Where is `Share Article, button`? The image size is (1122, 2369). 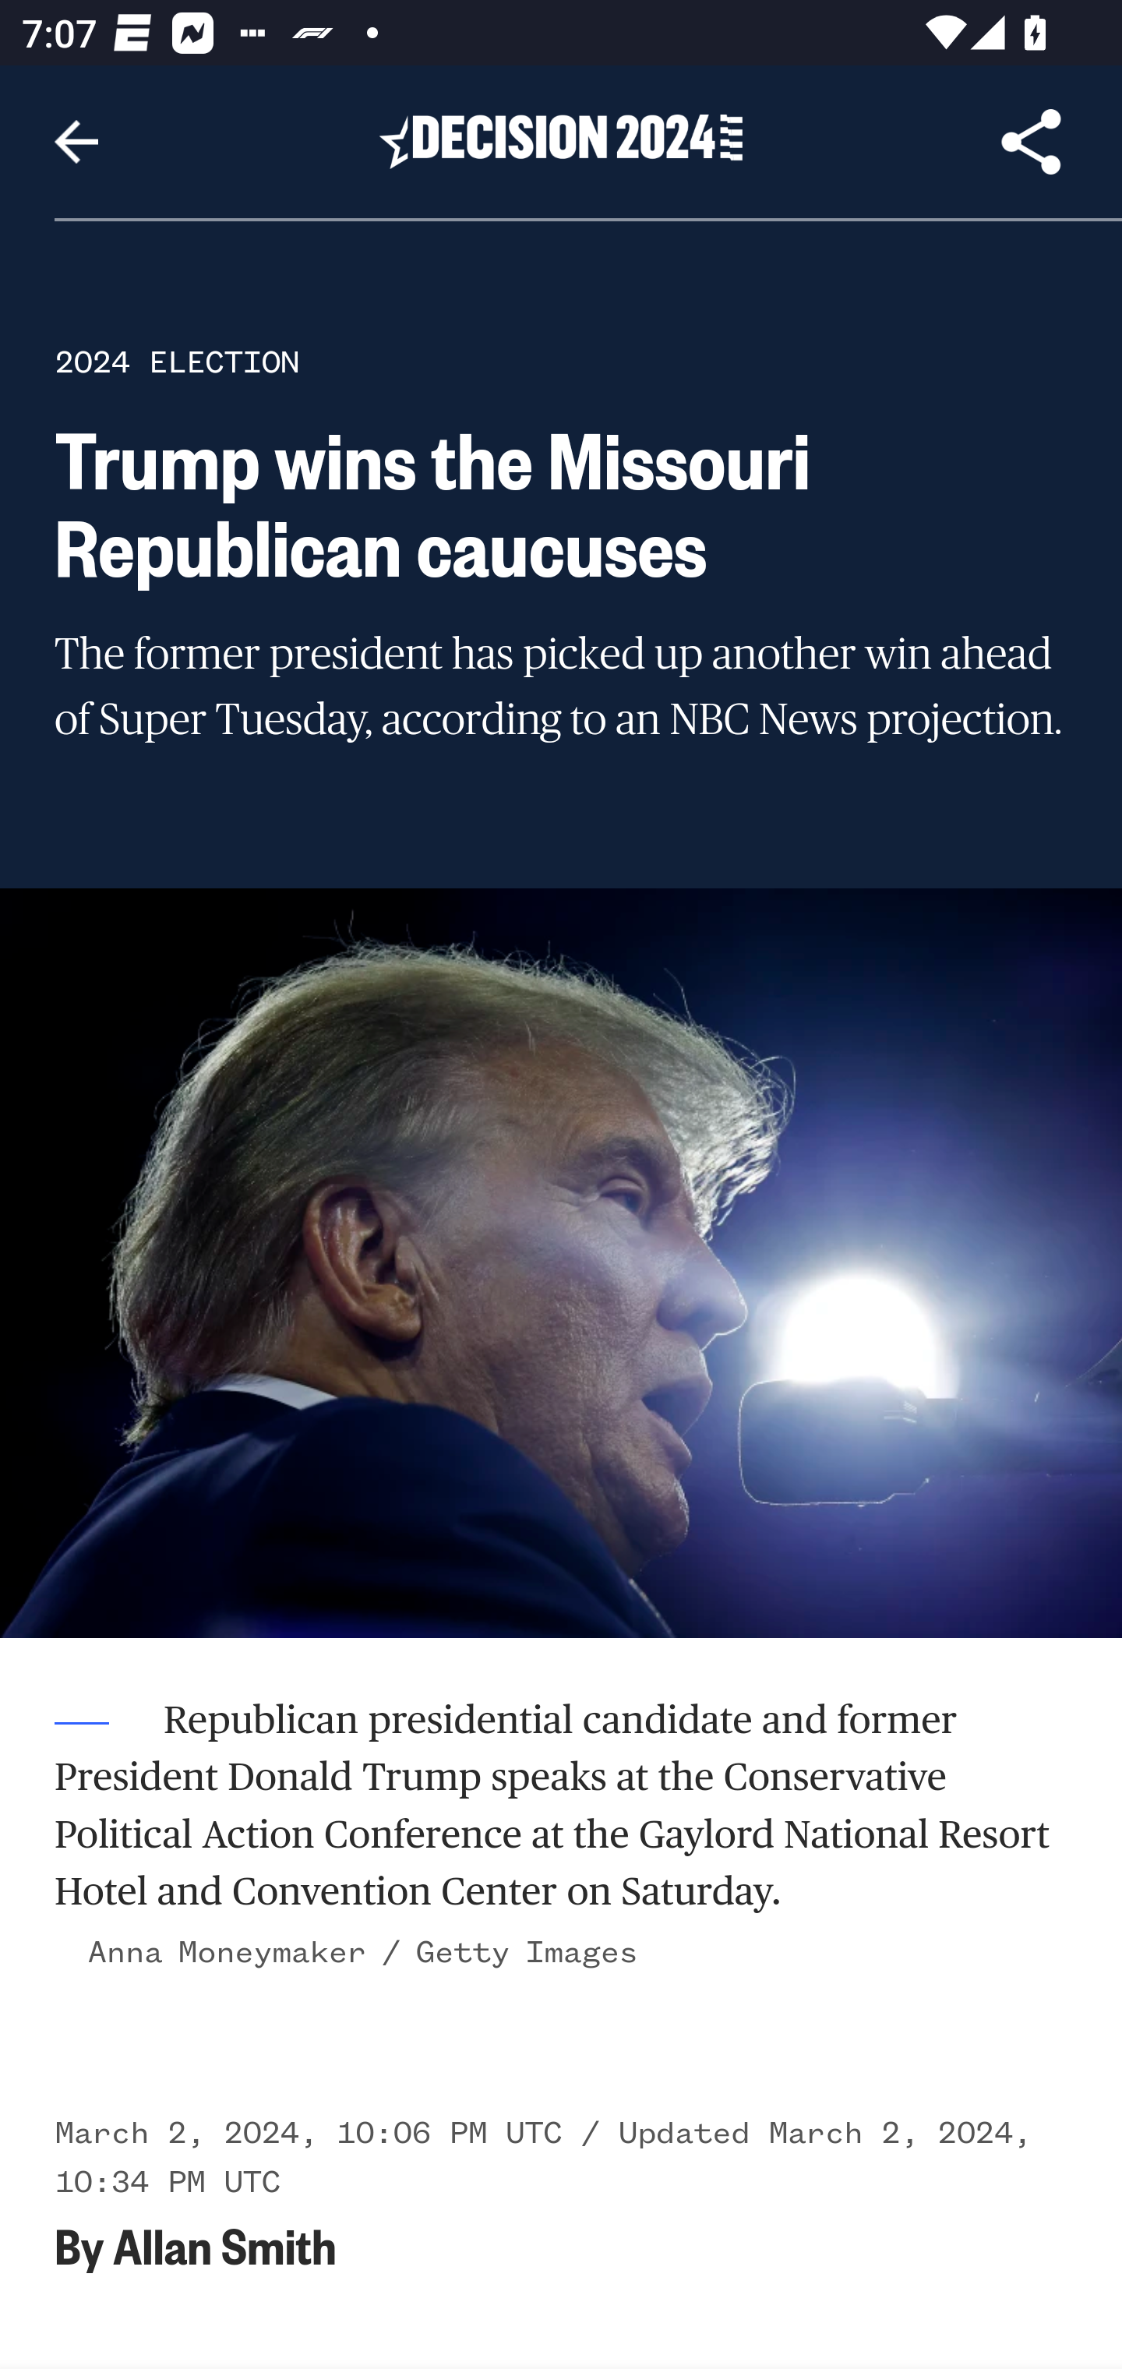 Share Article, button is located at coordinates (1032, 142).